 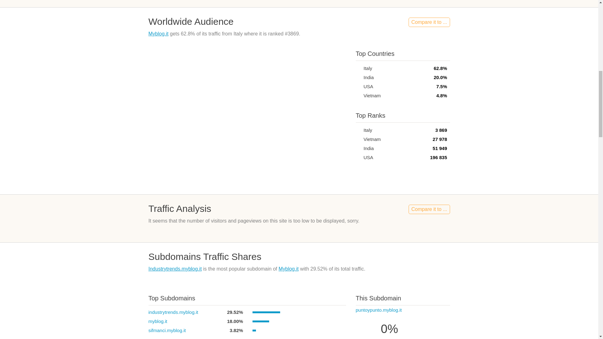 I want to click on Compare it to ..., so click(x=429, y=209).